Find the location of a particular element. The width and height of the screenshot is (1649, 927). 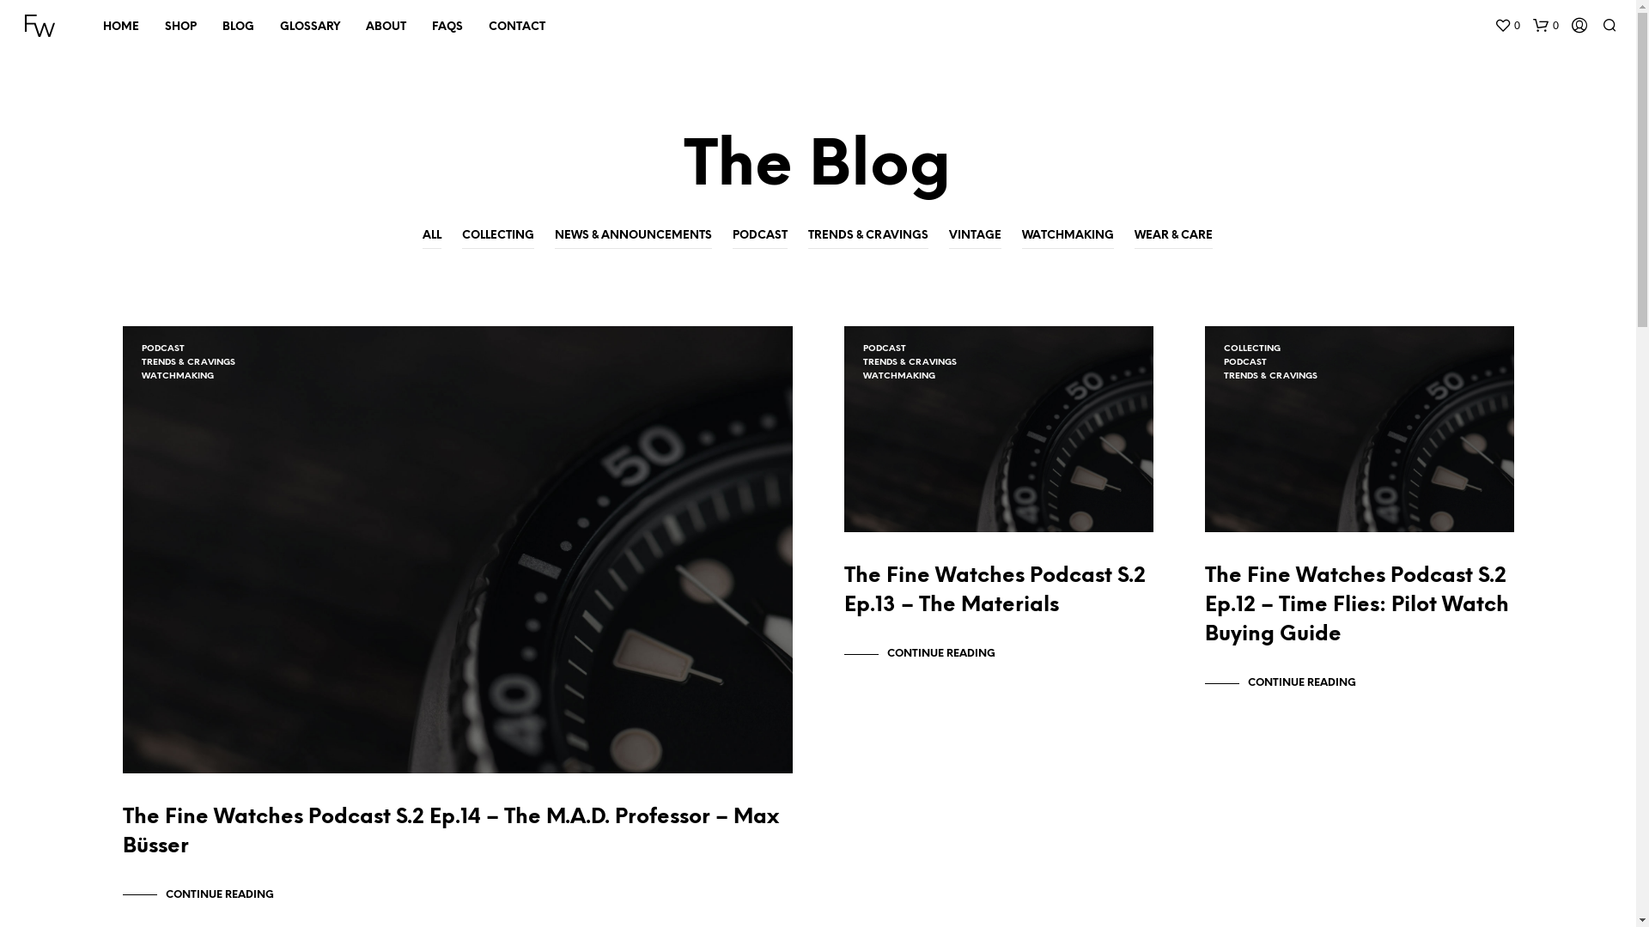

NEWS & ANNOUNCEMENTS is located at coordinates (634, 237).